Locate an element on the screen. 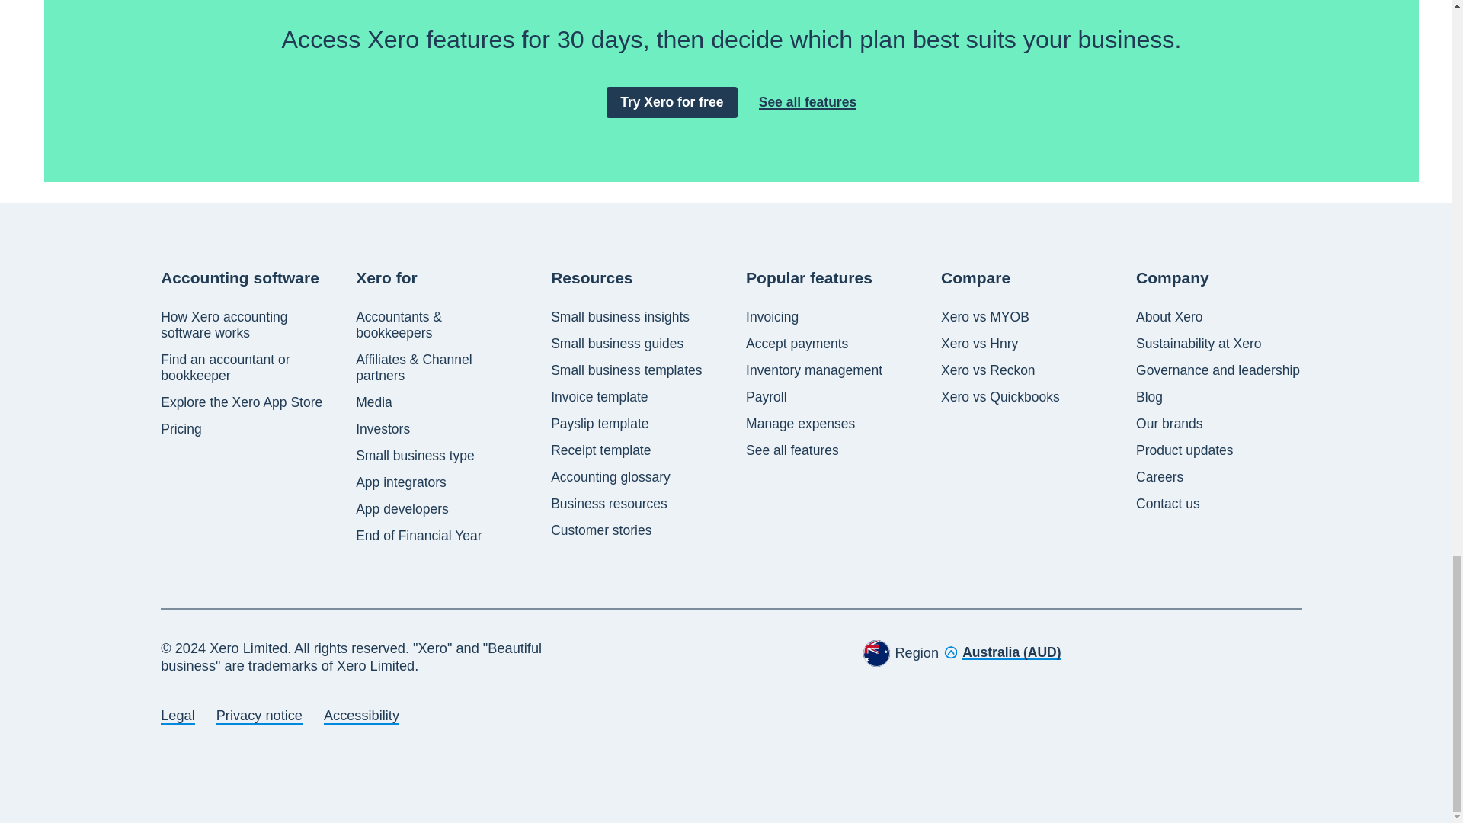 Image resolution: width=1463 pixels, height=823 pixels. App integrators is located at coordinates (401, 482).